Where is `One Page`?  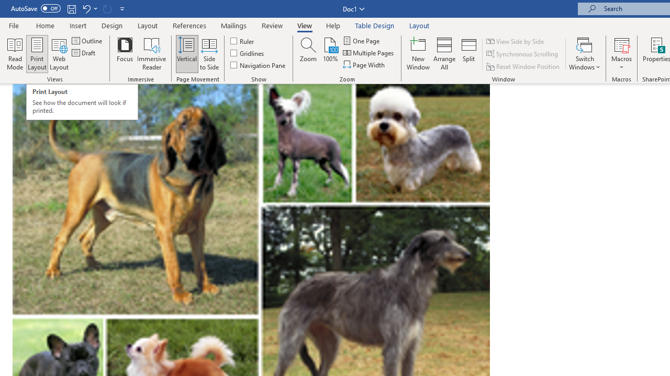 One Page is located at coordinates (362, 41).